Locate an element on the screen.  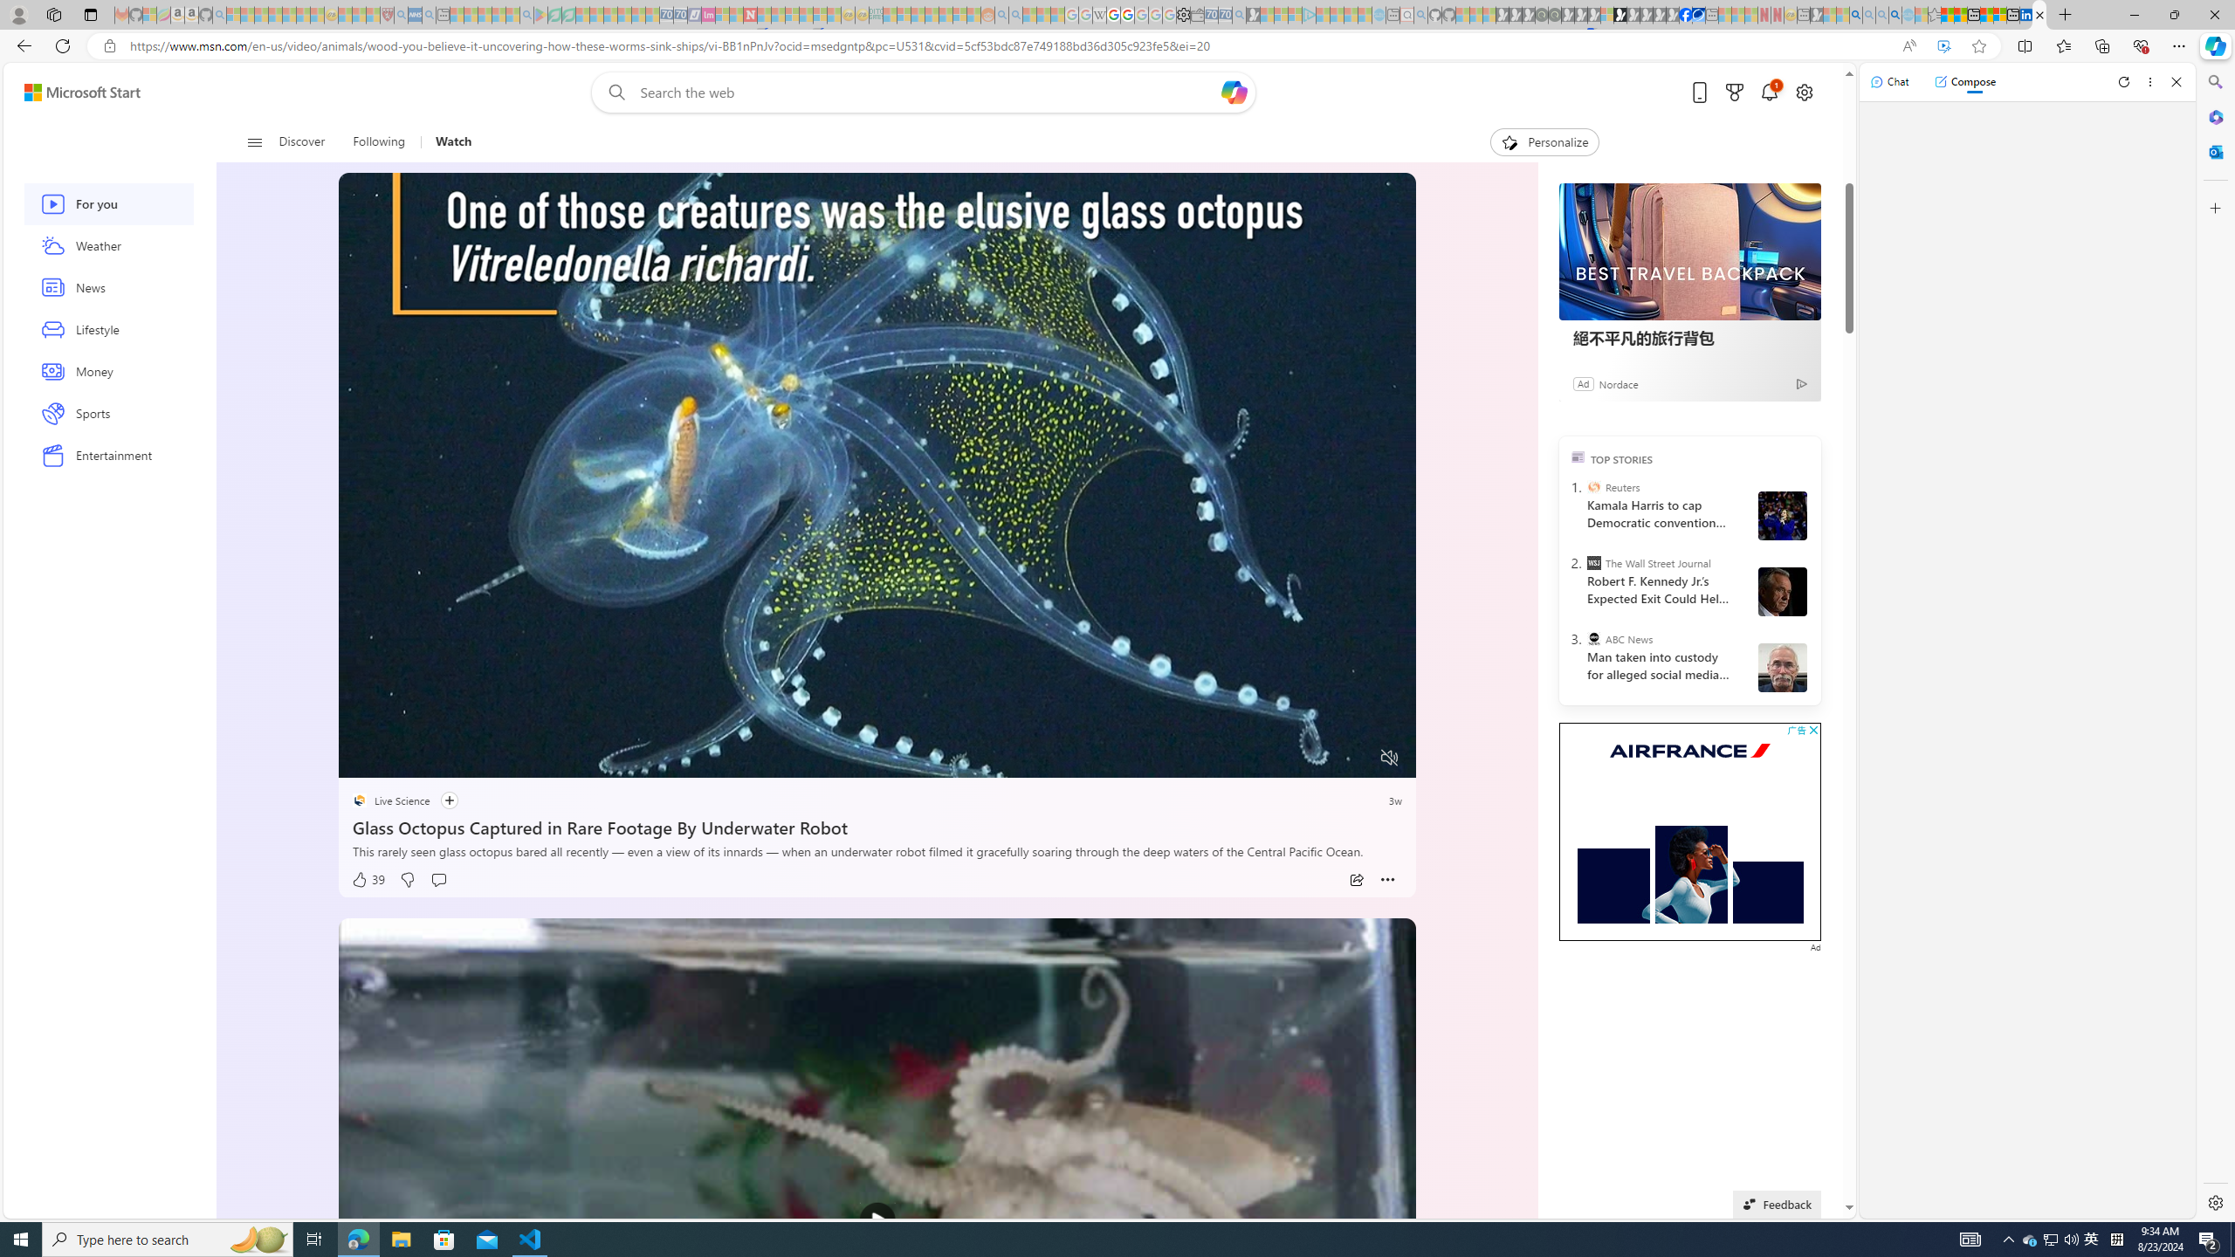
Progress Bar is located at coordinates (878, 736).